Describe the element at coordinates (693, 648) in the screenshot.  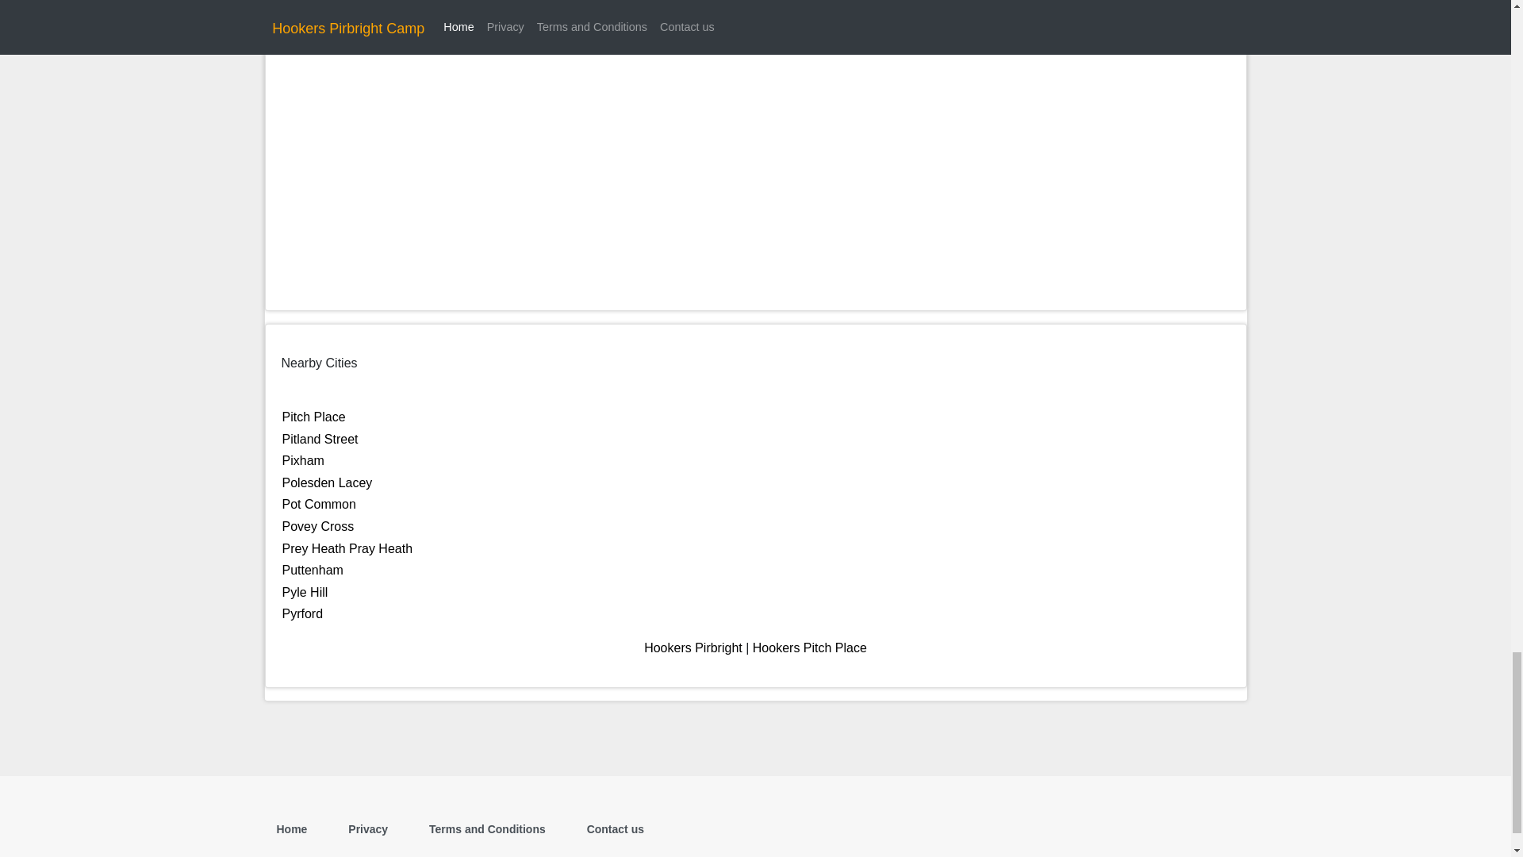
I see `Hookers Pirbright` at that location.